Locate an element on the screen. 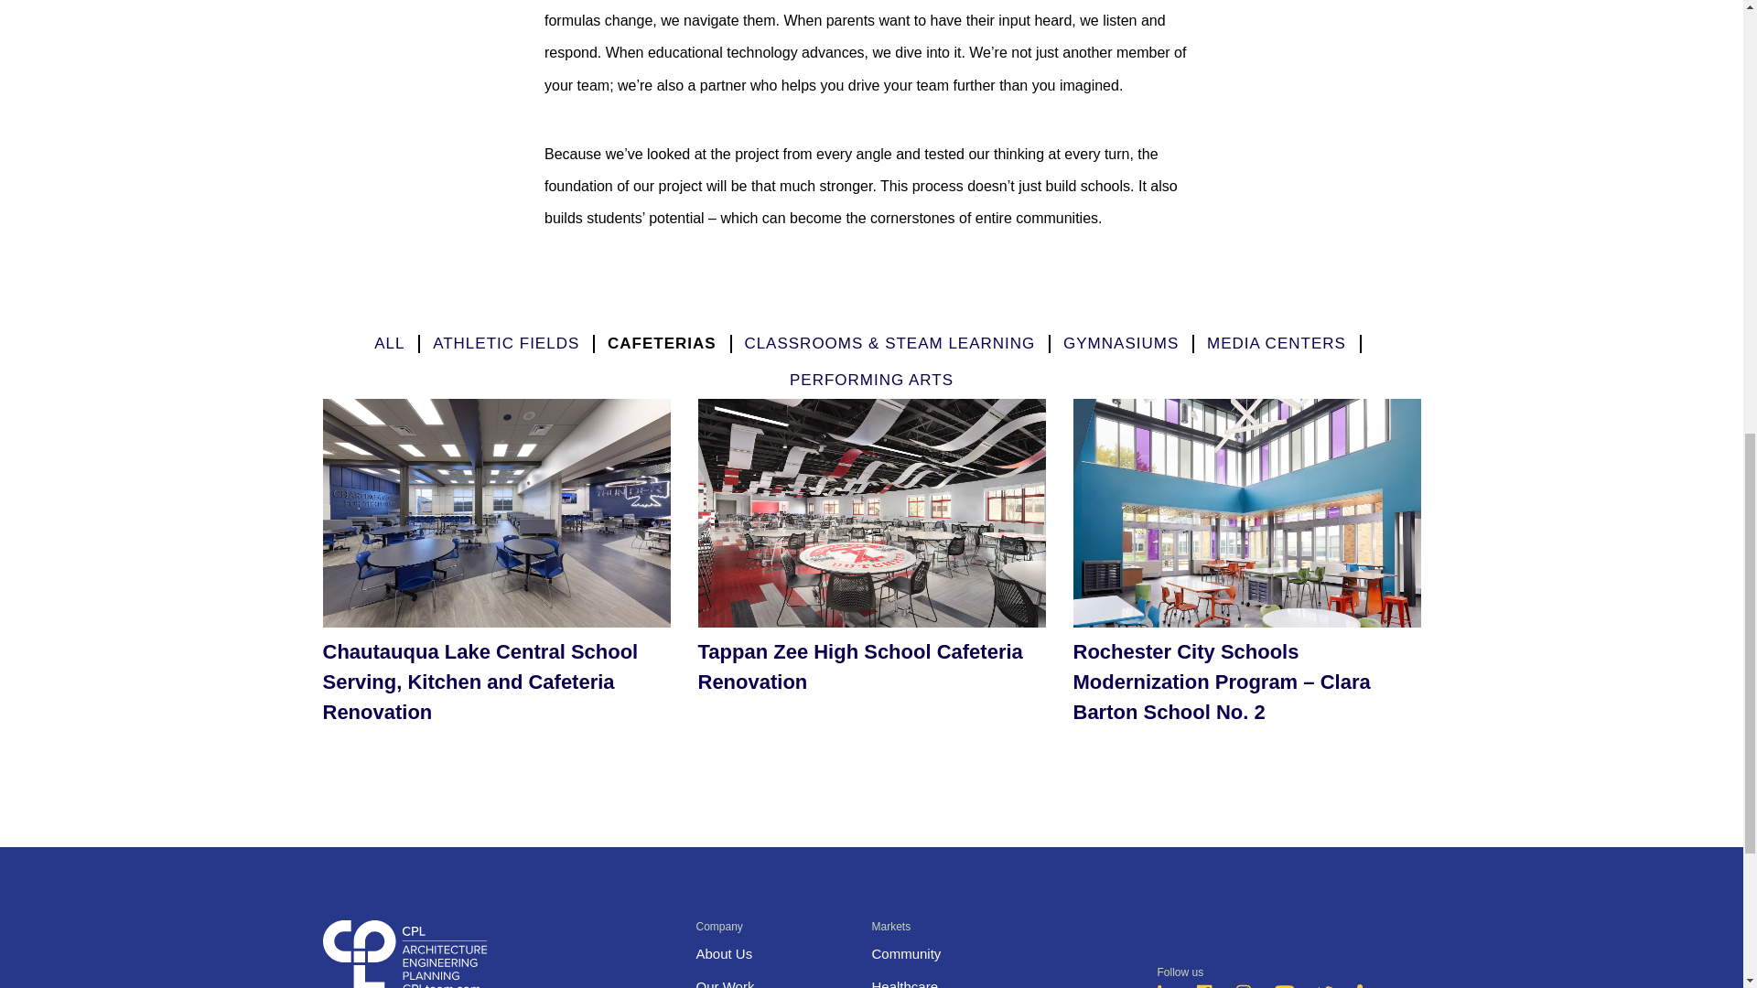 The width and height of the screenshot is (1757, 988). GYMNASIUMS is located at coordinates (1120, 343).